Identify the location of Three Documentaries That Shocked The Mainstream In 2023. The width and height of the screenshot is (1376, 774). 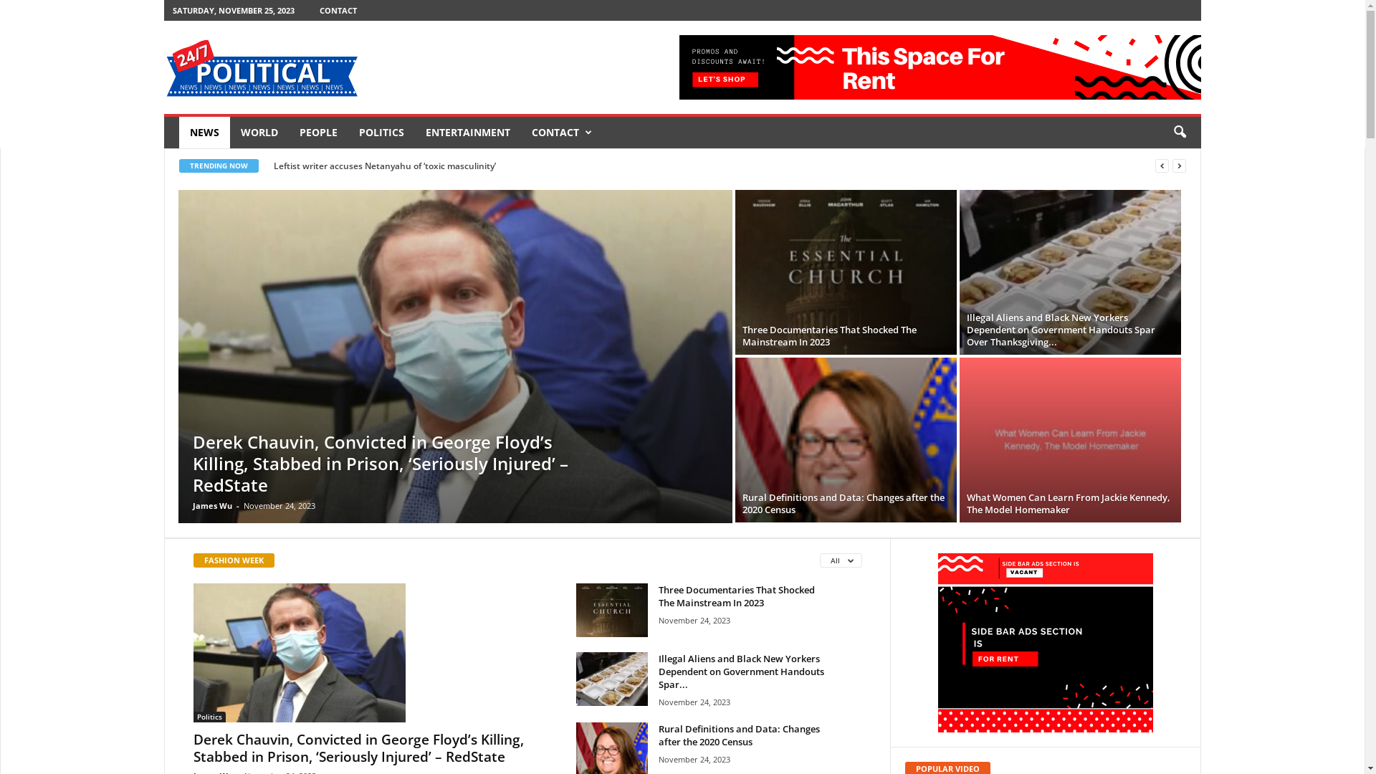
(846, 272).